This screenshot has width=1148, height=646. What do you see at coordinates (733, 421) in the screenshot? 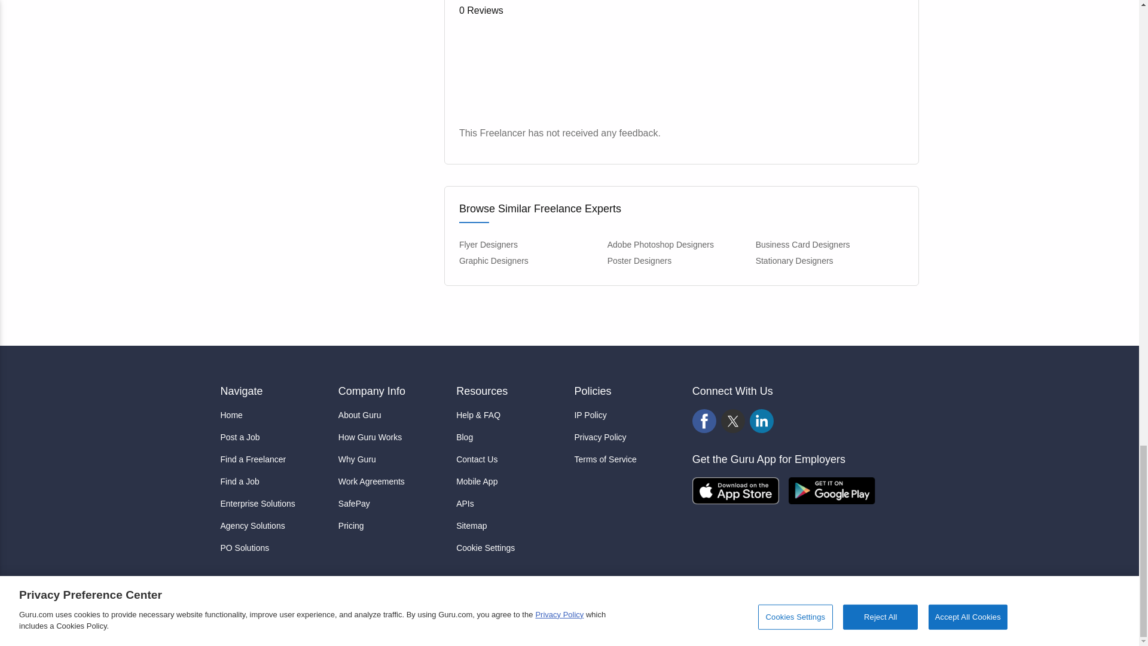
I see `Connect with Guru on X` at bounding box center [733, 421].